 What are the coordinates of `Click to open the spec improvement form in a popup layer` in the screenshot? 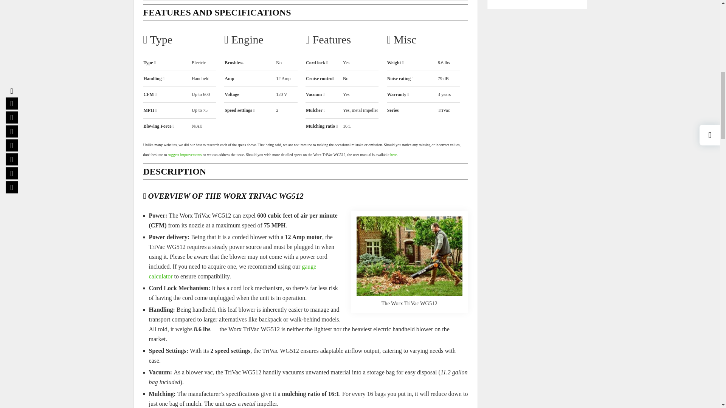 It's located at (185, 154).